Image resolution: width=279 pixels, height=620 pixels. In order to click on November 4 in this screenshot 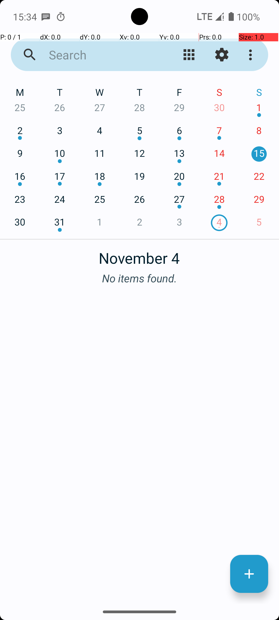, I will do `click(139, 255)`.